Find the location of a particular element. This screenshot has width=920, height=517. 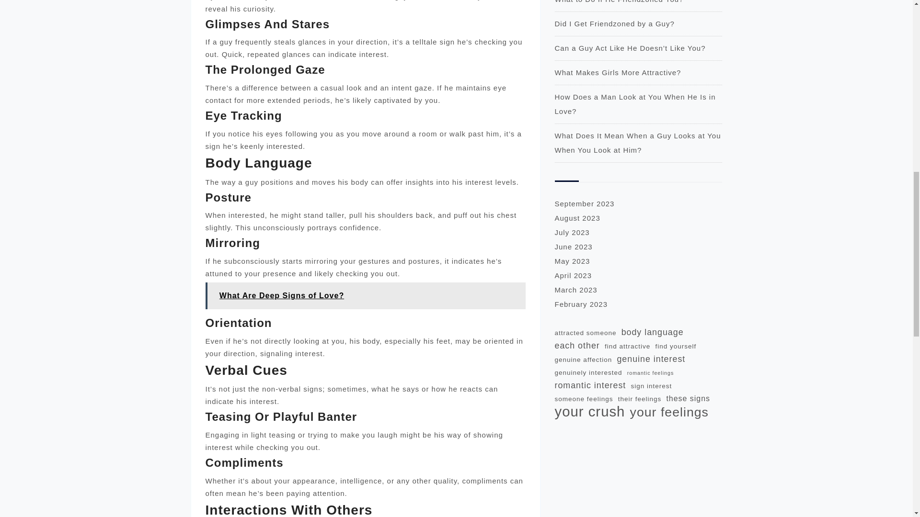

August 2023 is located at coordinates (577, 218).